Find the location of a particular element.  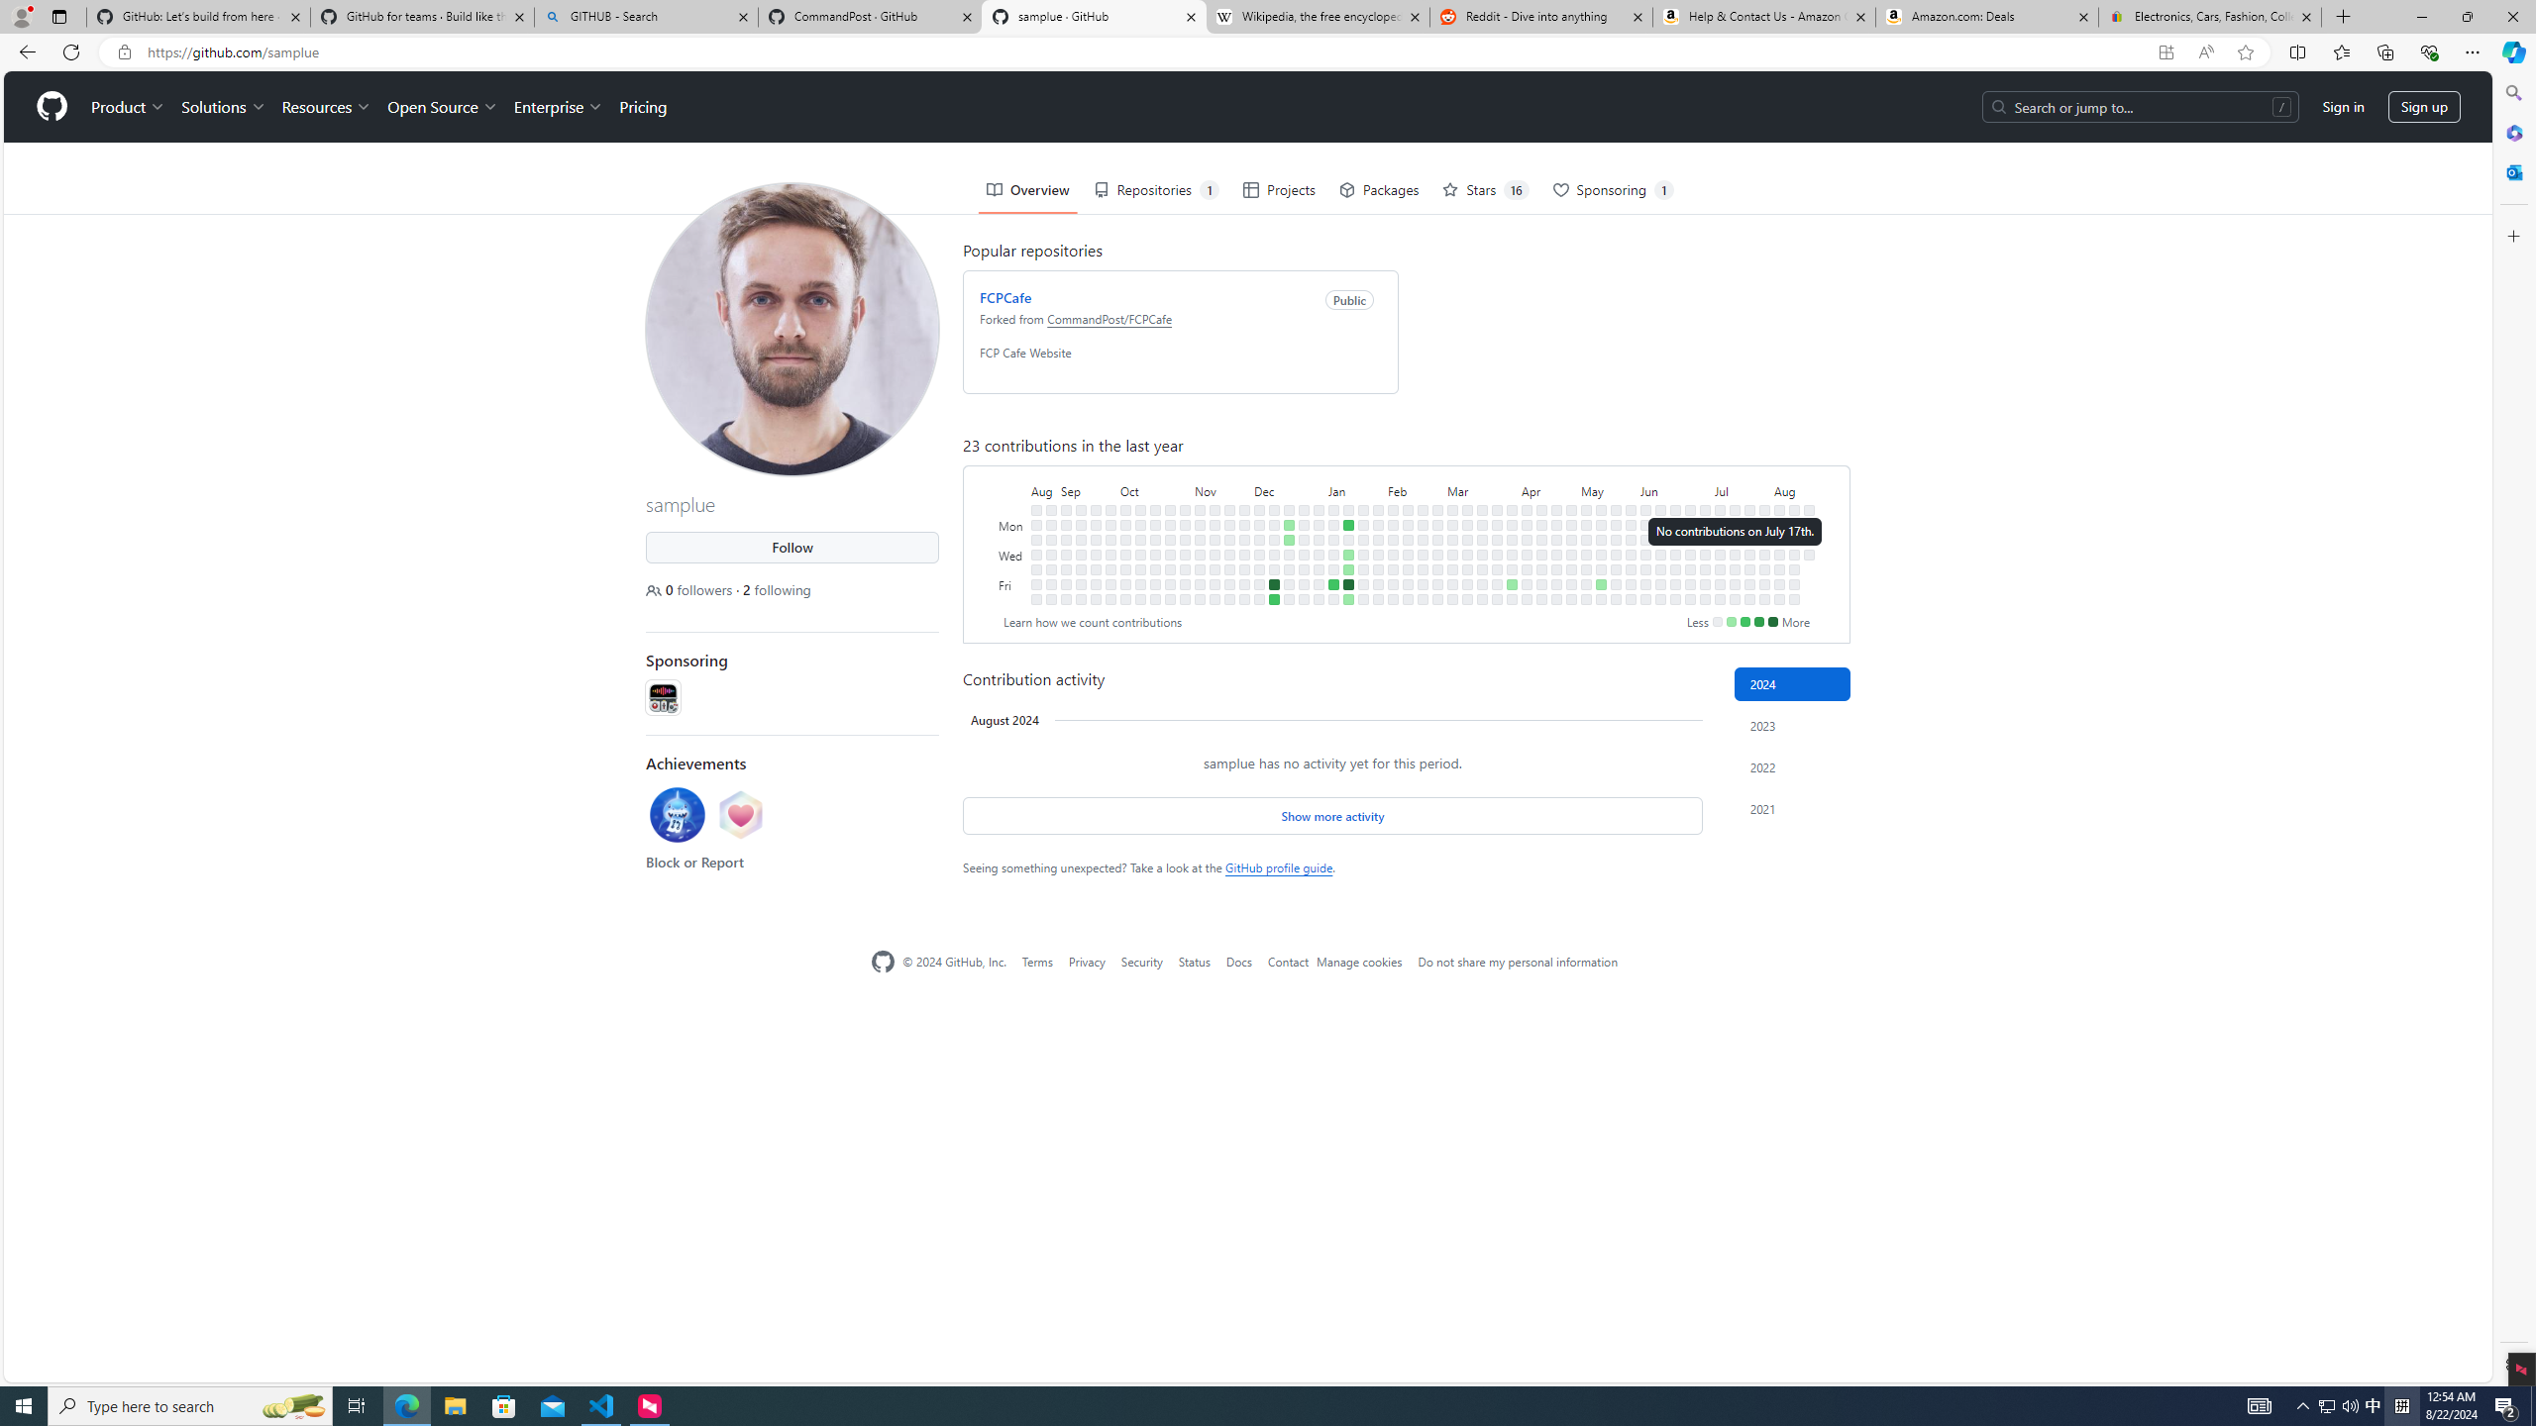

Sign in is located at coordinates (2344, 107).